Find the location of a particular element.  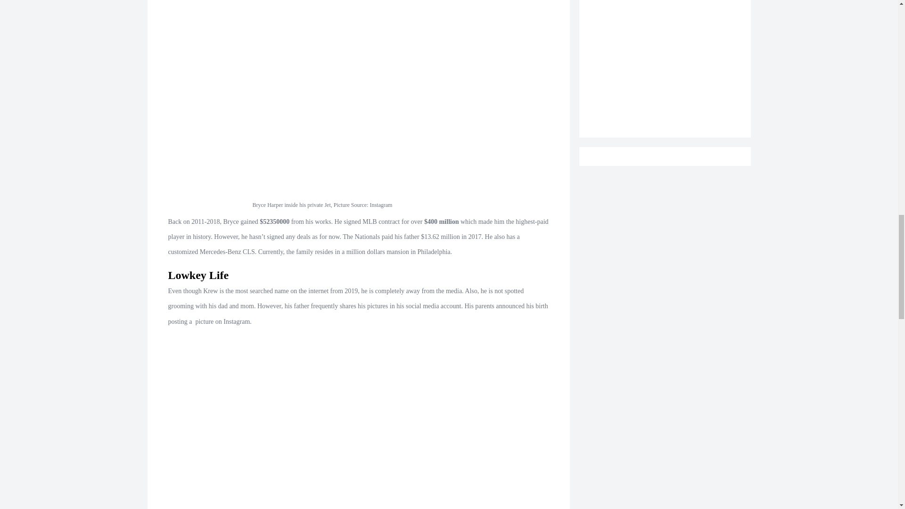

Advertisement is located at coordinates (665, 45).